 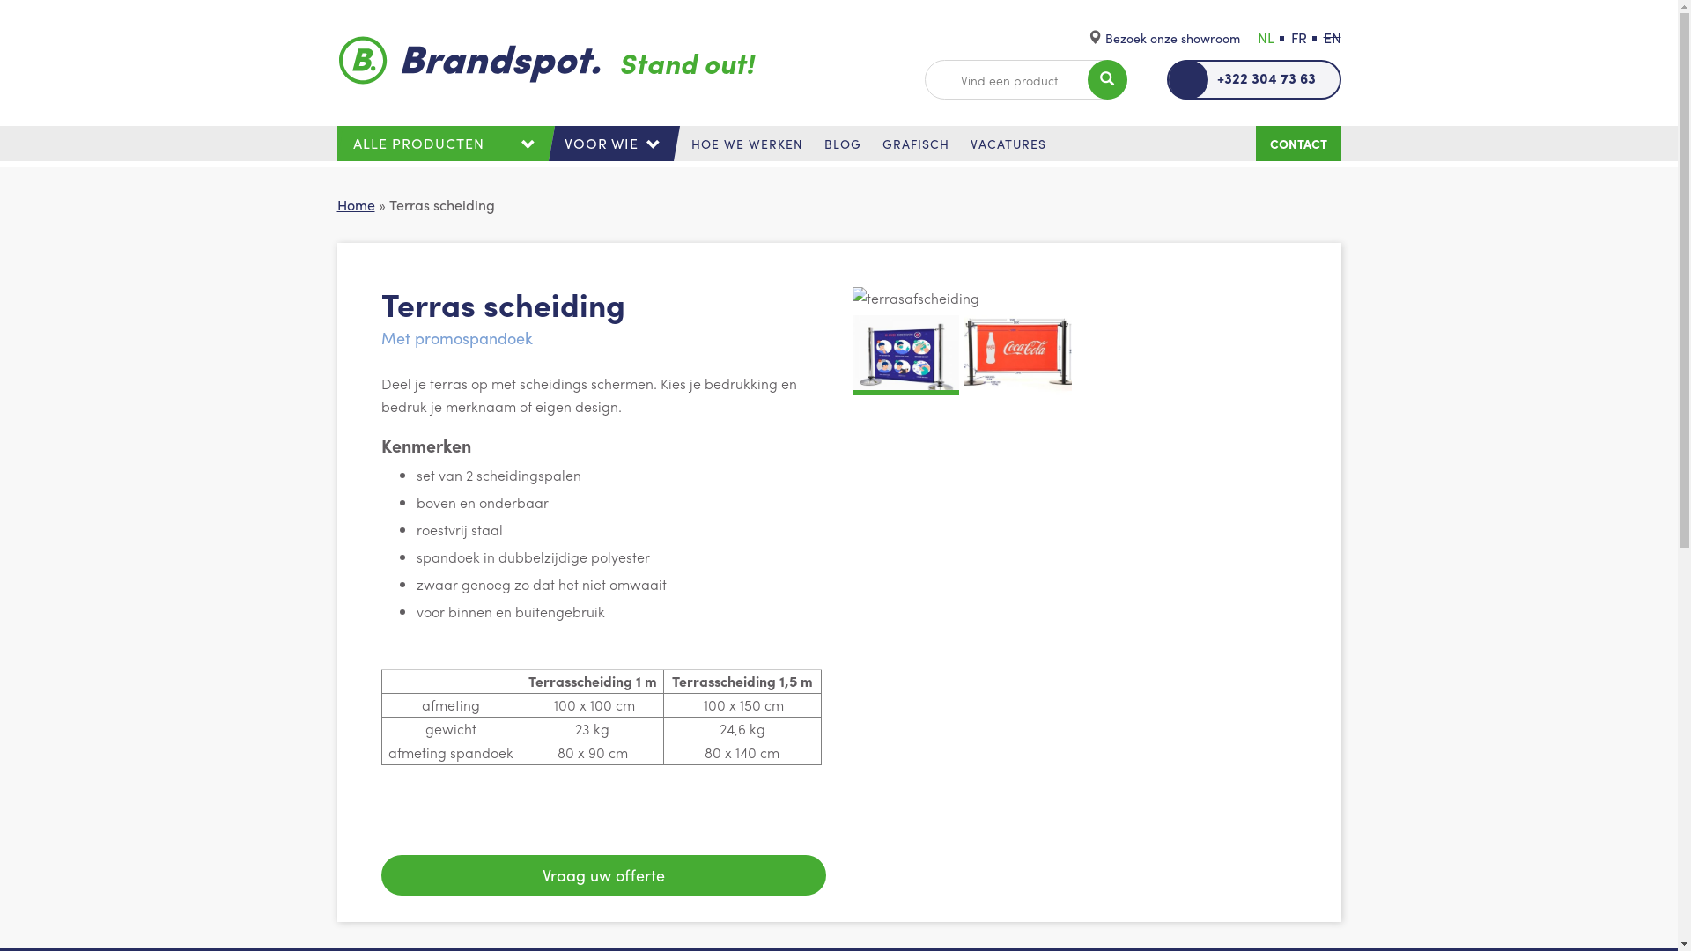 What do you see at coordinates (1253, 79) in the screenshot?
I see `+322 304 73 63` at bounding box center [1253, 79].